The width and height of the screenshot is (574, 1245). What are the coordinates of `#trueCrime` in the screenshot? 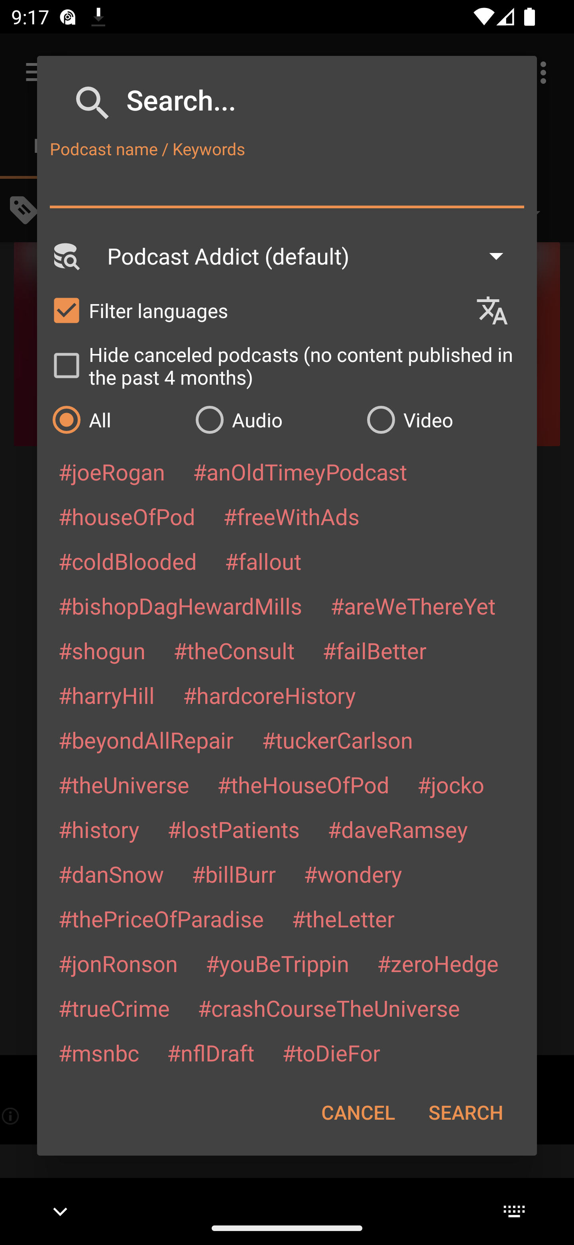 It's located at (114, 1008).